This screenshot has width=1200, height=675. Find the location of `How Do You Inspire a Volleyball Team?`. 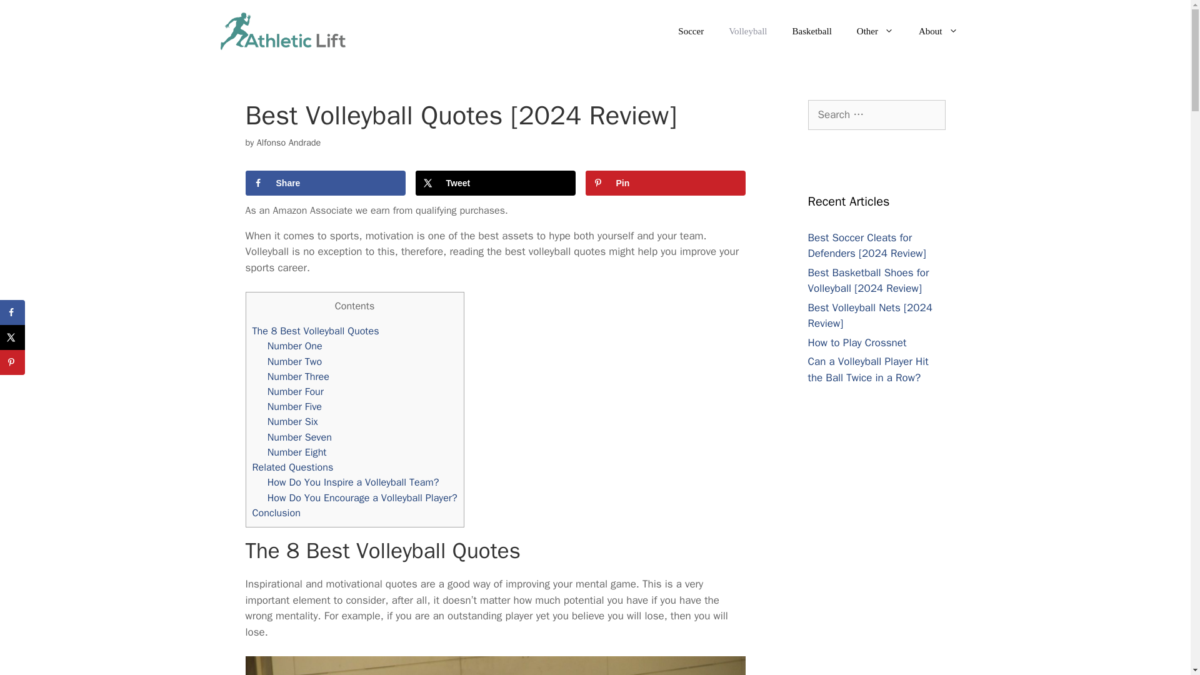

How Do You Inspire a Volleyball Team? is located at coordinates (353, 482).